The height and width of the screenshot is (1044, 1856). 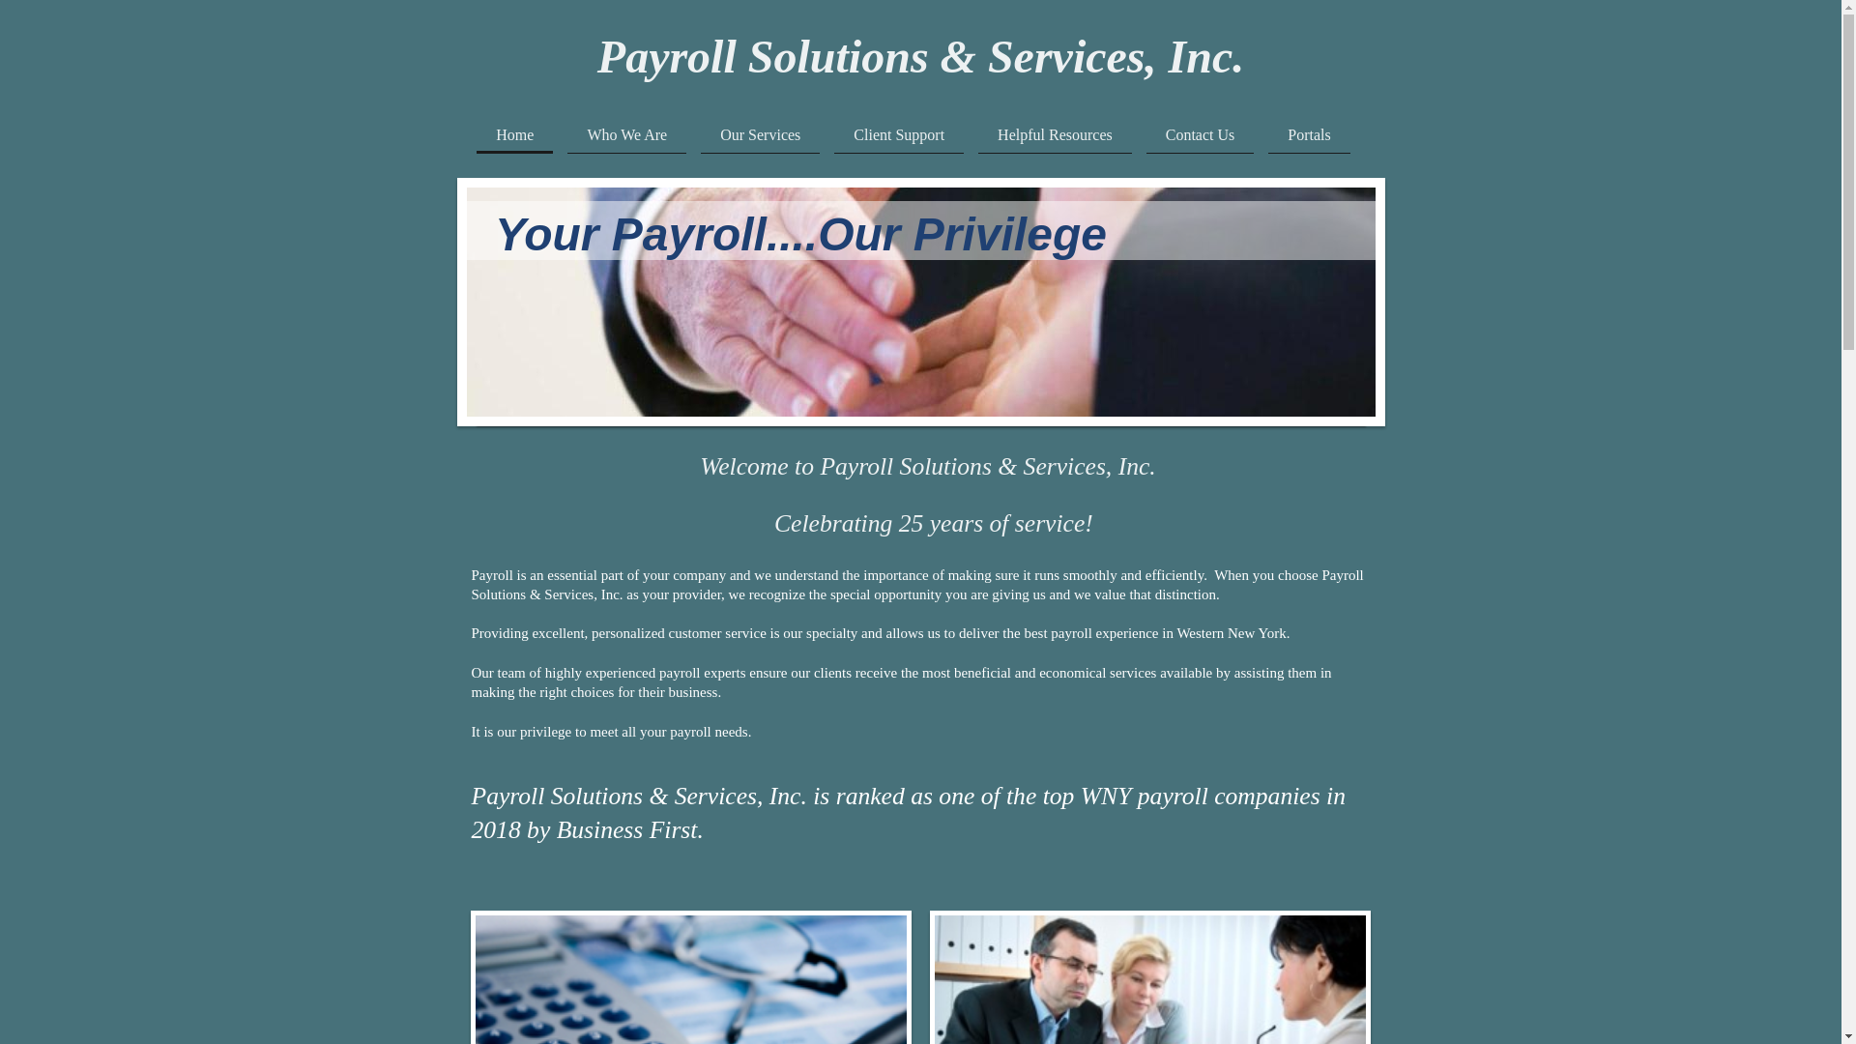 What do you see at coordinates (514, 134) in the screenshot?
I see `Home` at bounding box center [514, 134].